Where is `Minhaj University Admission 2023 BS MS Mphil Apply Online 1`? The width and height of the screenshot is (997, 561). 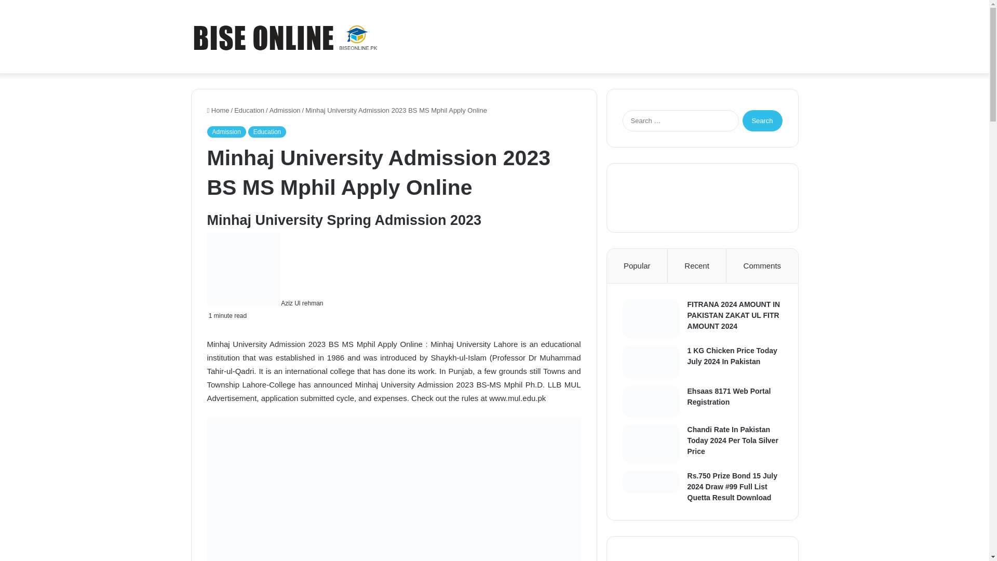 Minhaj University Admission 2023 BS MS Mphil Apply Online 1 is located at coordinates (393, 489).